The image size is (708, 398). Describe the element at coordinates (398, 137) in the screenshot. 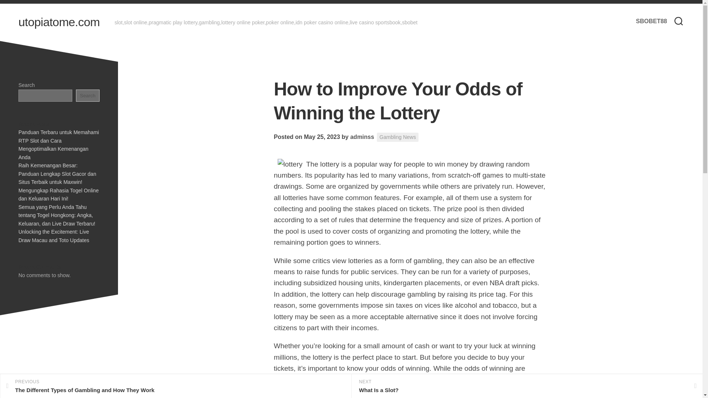

I see `Gambling News` at that location.